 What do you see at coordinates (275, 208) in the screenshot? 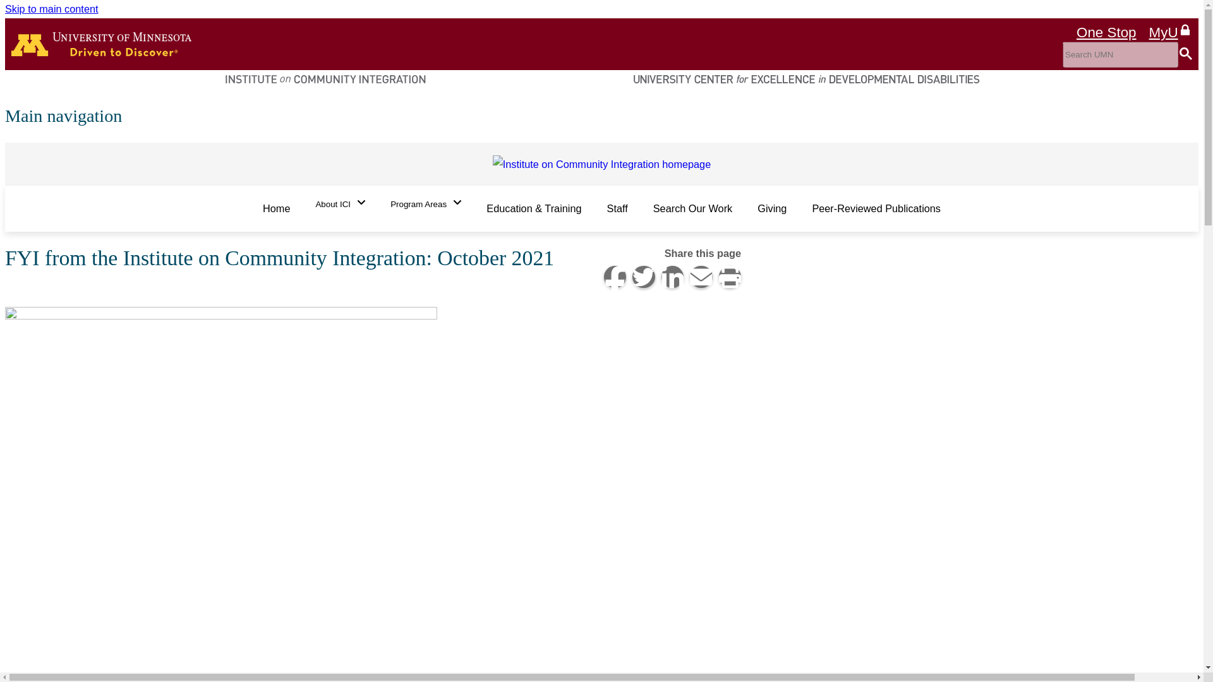
I see `Home` at bounding box center [275, 208].